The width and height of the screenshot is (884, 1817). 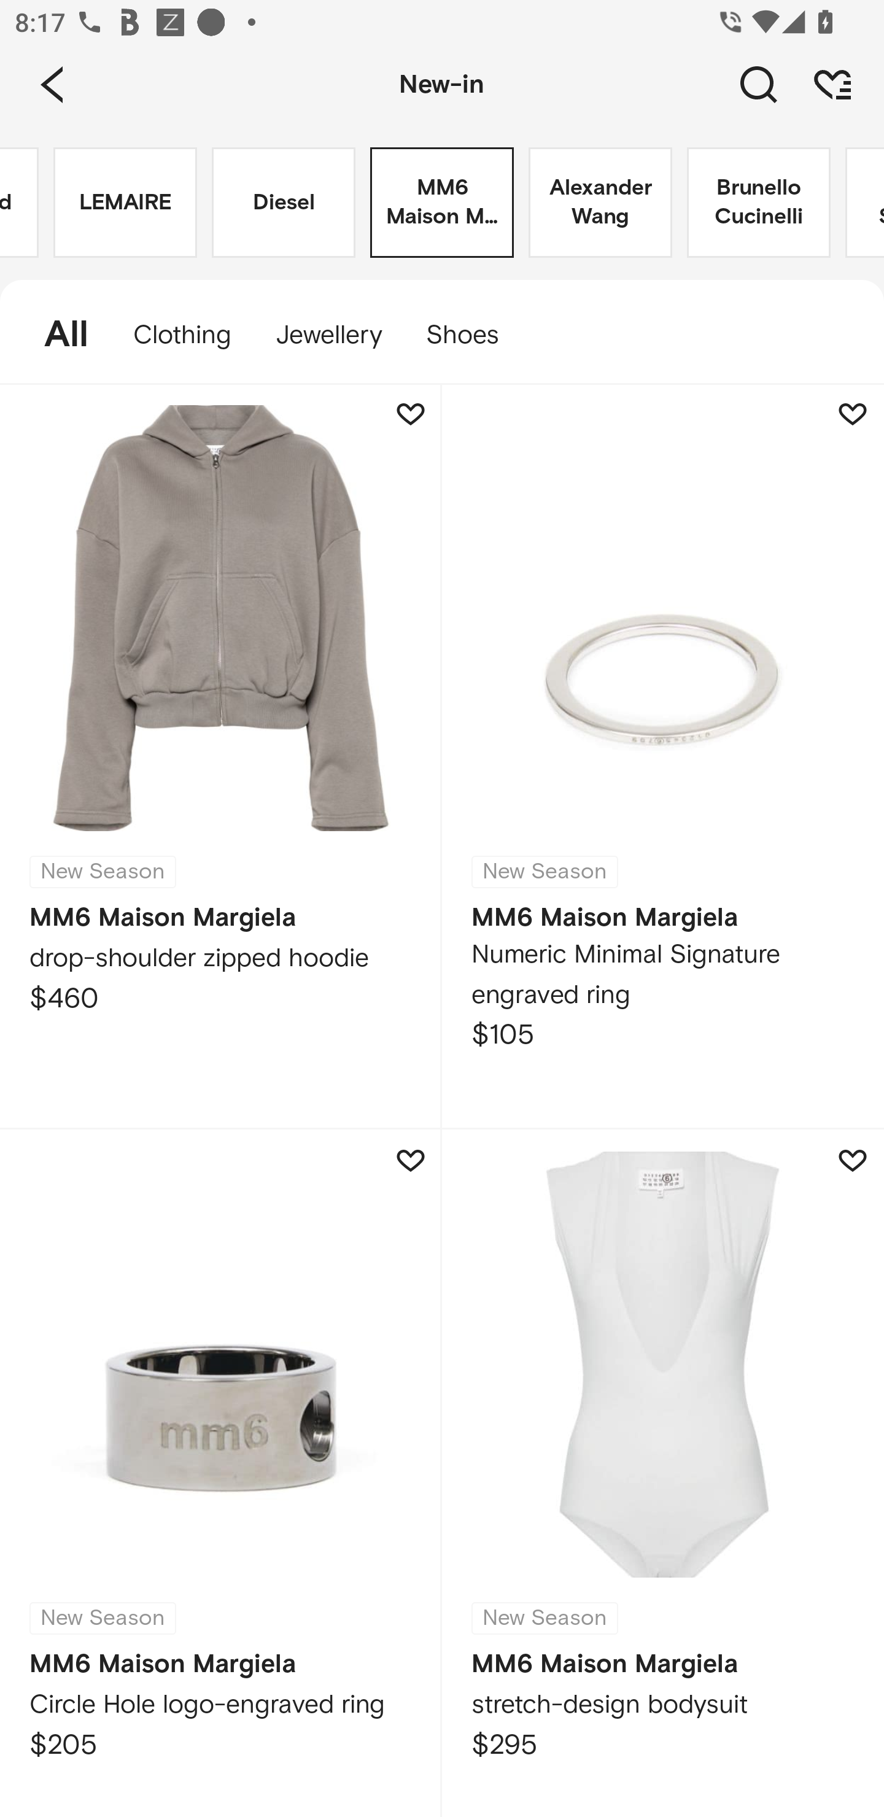 What do you see at coordinates (759, 203) in the screenshot?
I see `Brunello Cucinelli` at bounding box center [759, 203].